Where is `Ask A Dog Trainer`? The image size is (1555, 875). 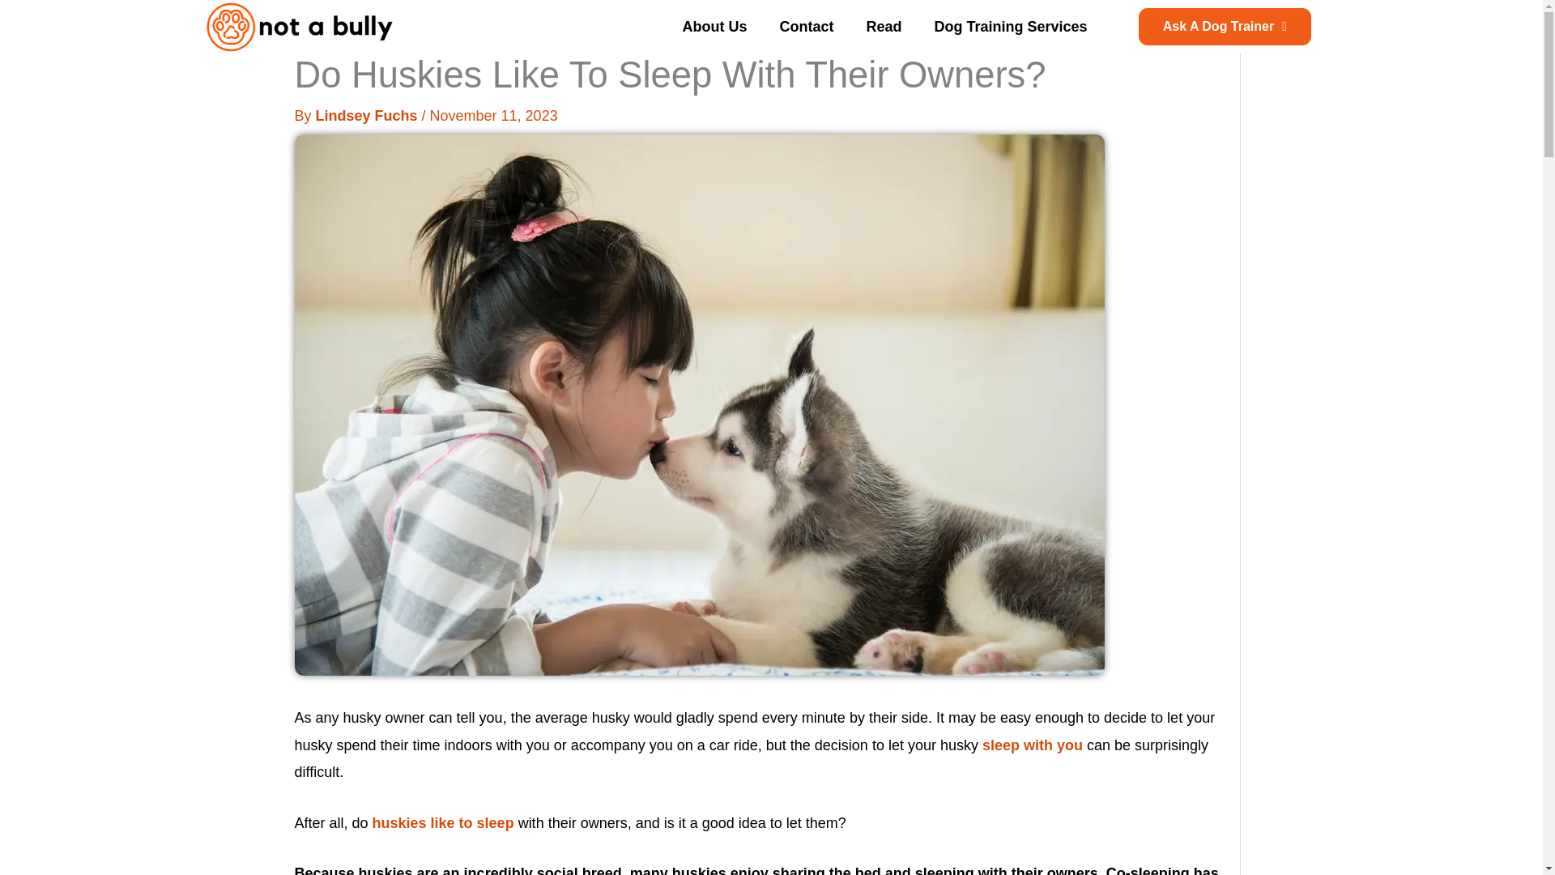 Ask A Dog Trainer is located at coordinates (1225, 26).